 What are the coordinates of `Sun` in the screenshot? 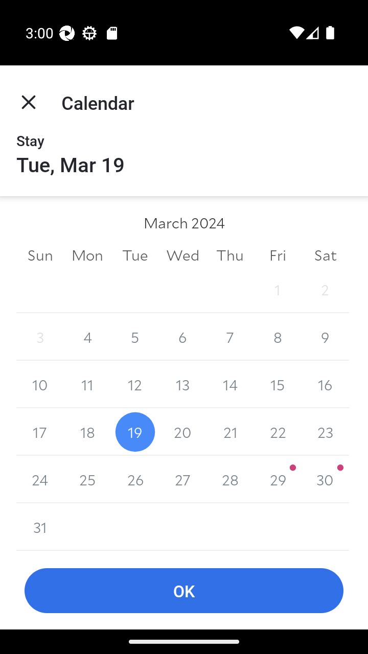 It's located at (40, 254).